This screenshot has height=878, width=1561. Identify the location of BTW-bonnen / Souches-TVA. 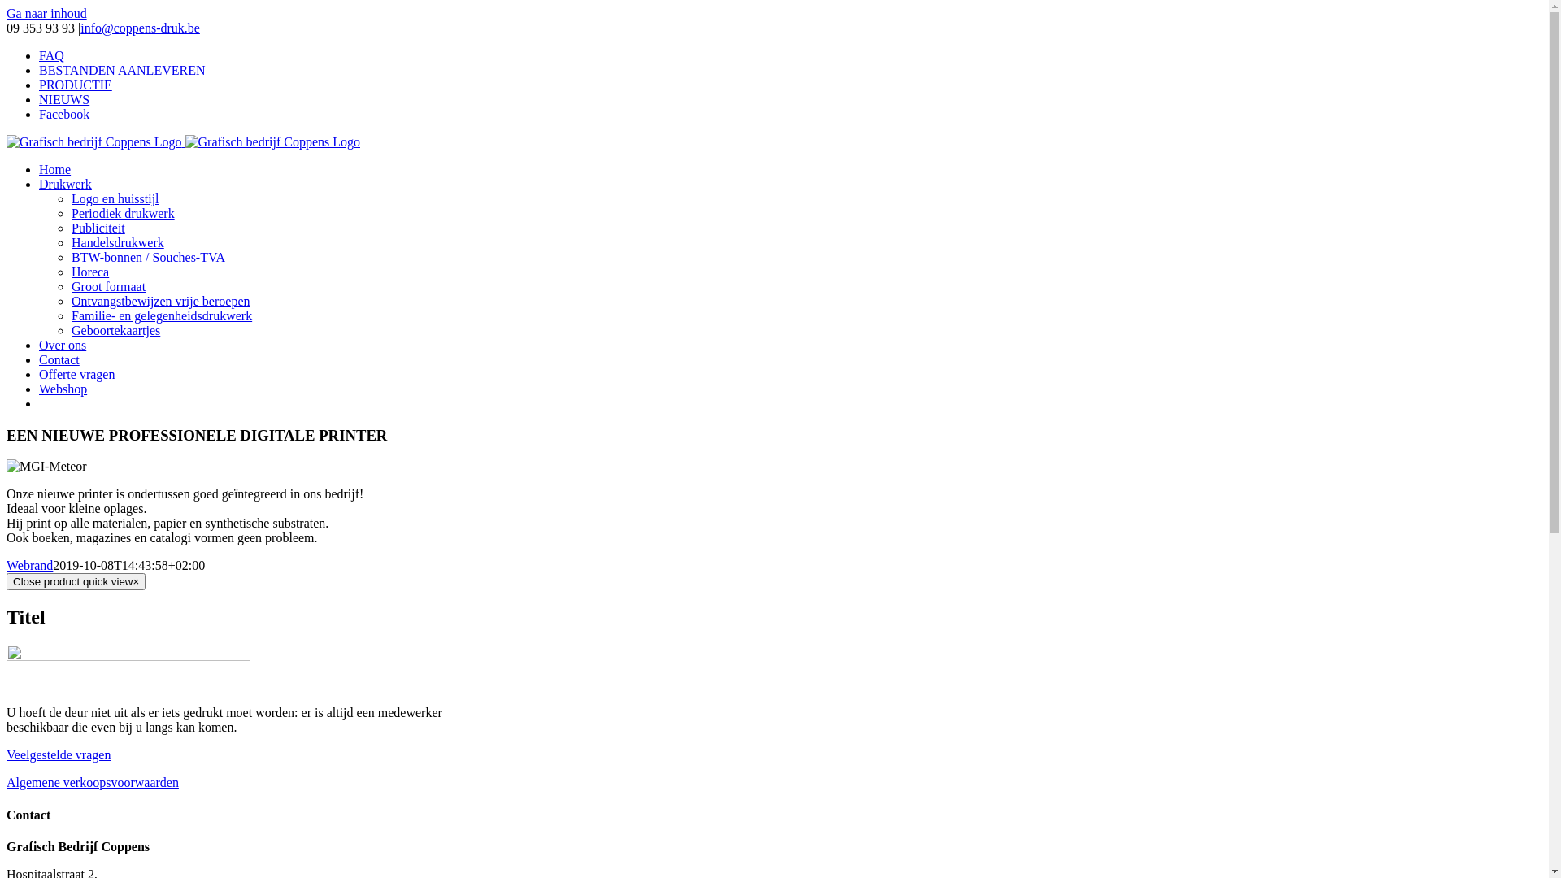
(148, 257).